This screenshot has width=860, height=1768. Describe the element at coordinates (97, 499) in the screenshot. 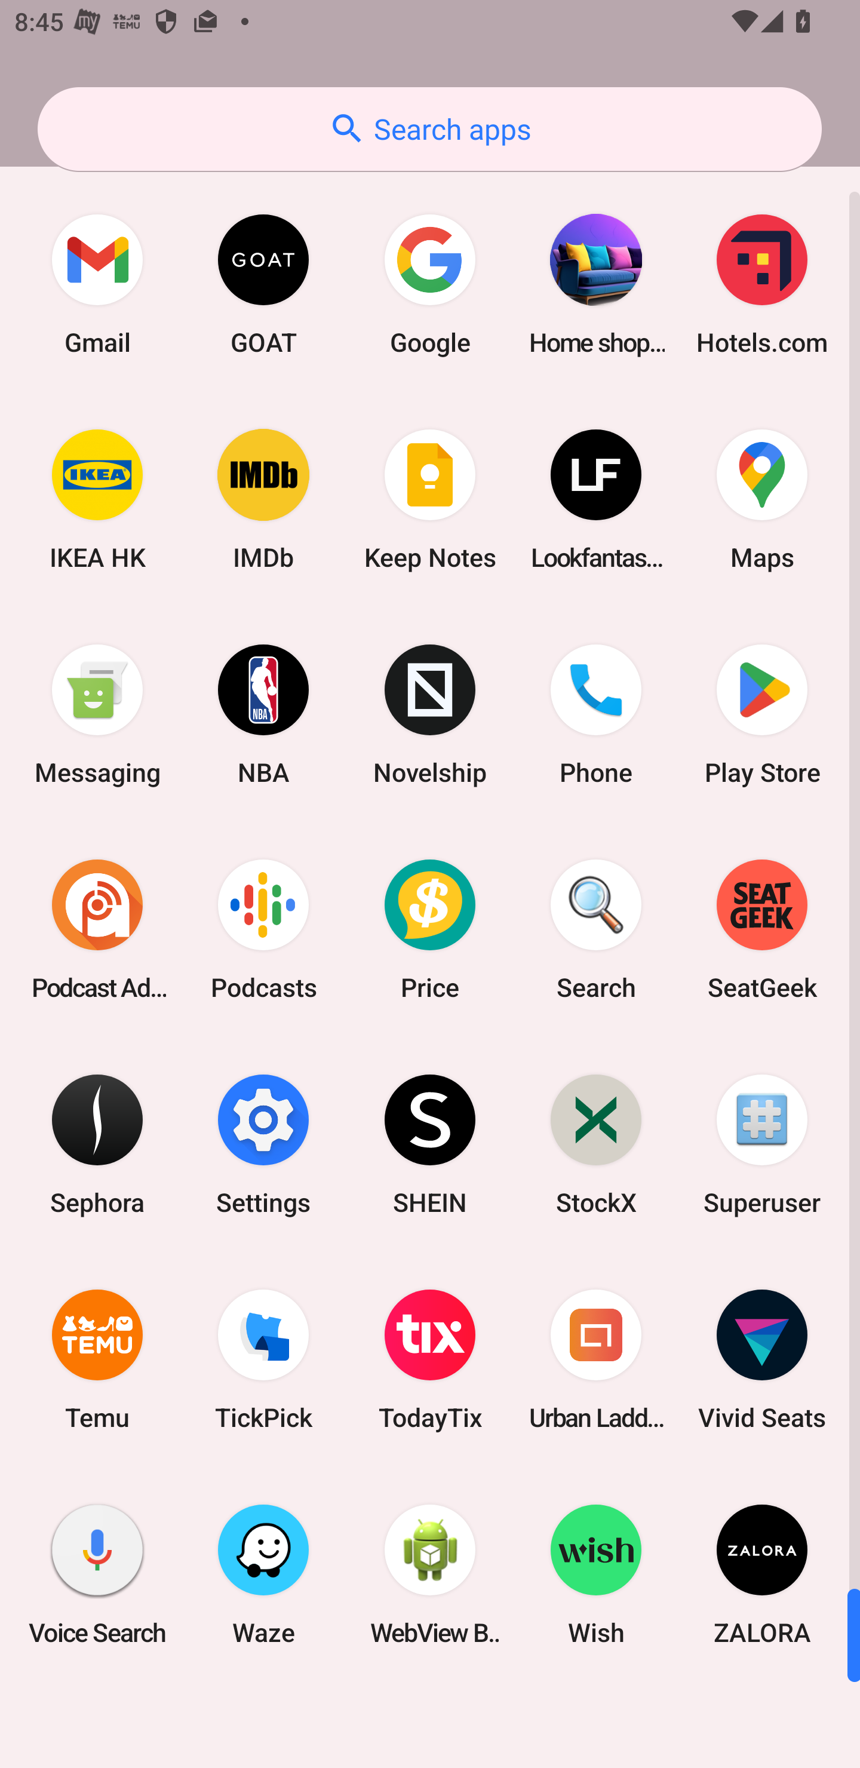

I see `IKEA HK` at that location.